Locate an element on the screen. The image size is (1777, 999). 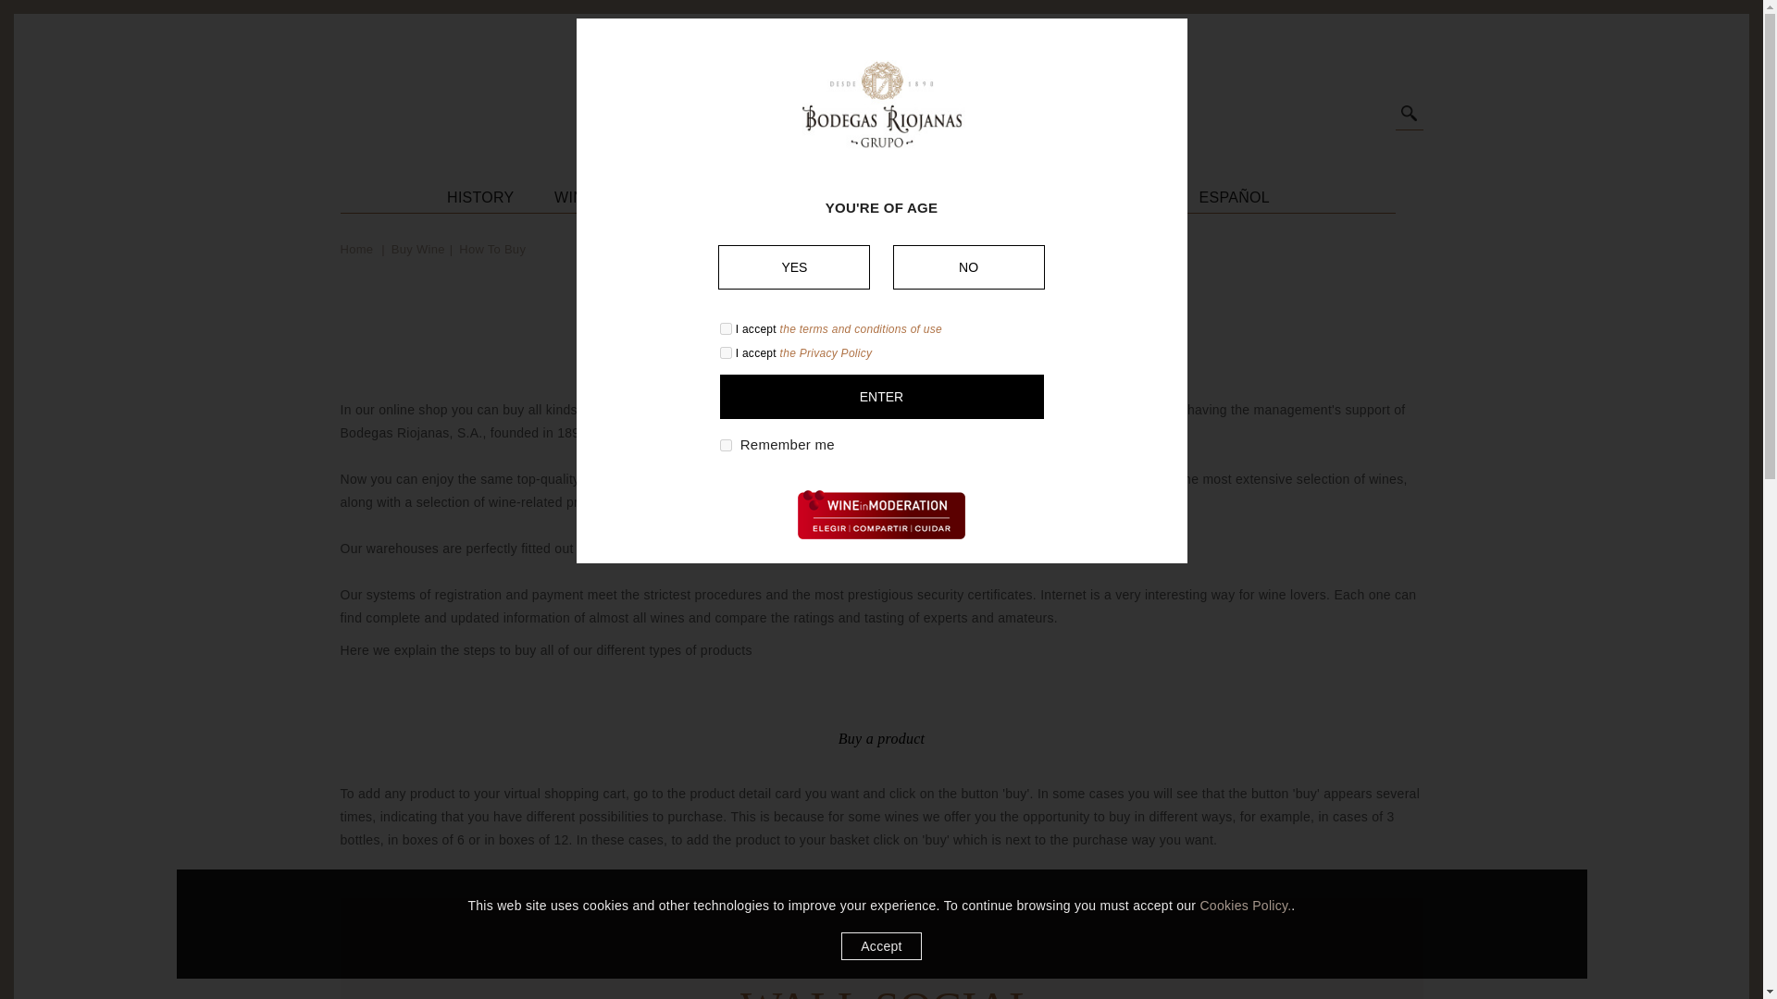
Home is located at coordinates (359, 249).